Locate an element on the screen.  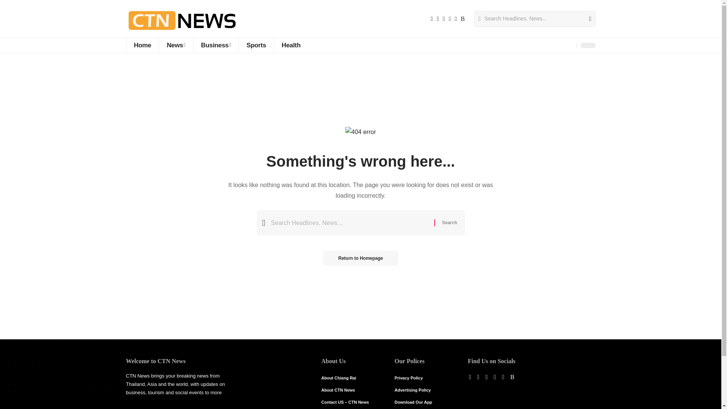
Health is located at coordinates (291, 45).